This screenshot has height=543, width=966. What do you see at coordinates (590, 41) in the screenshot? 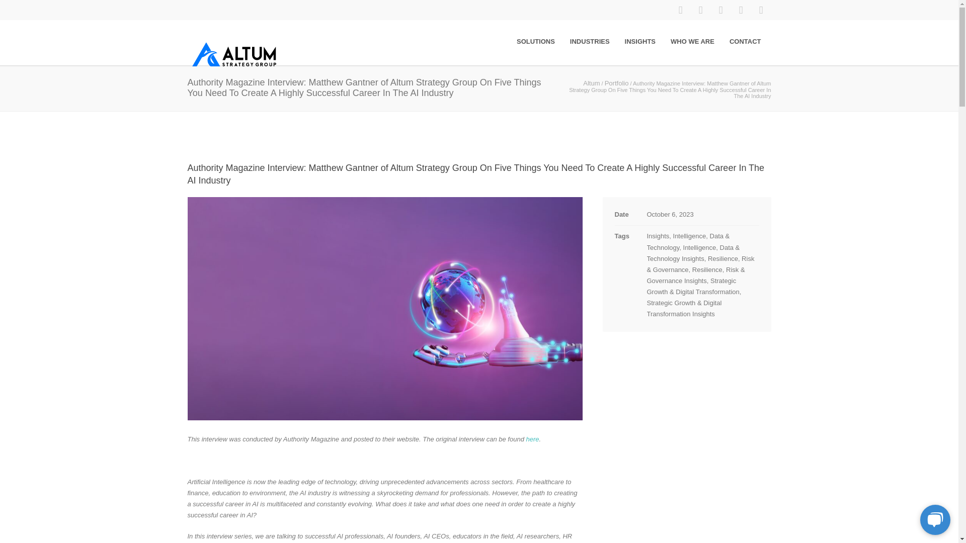
I see `INDUSTRIES` at bounding box center [590, 41].